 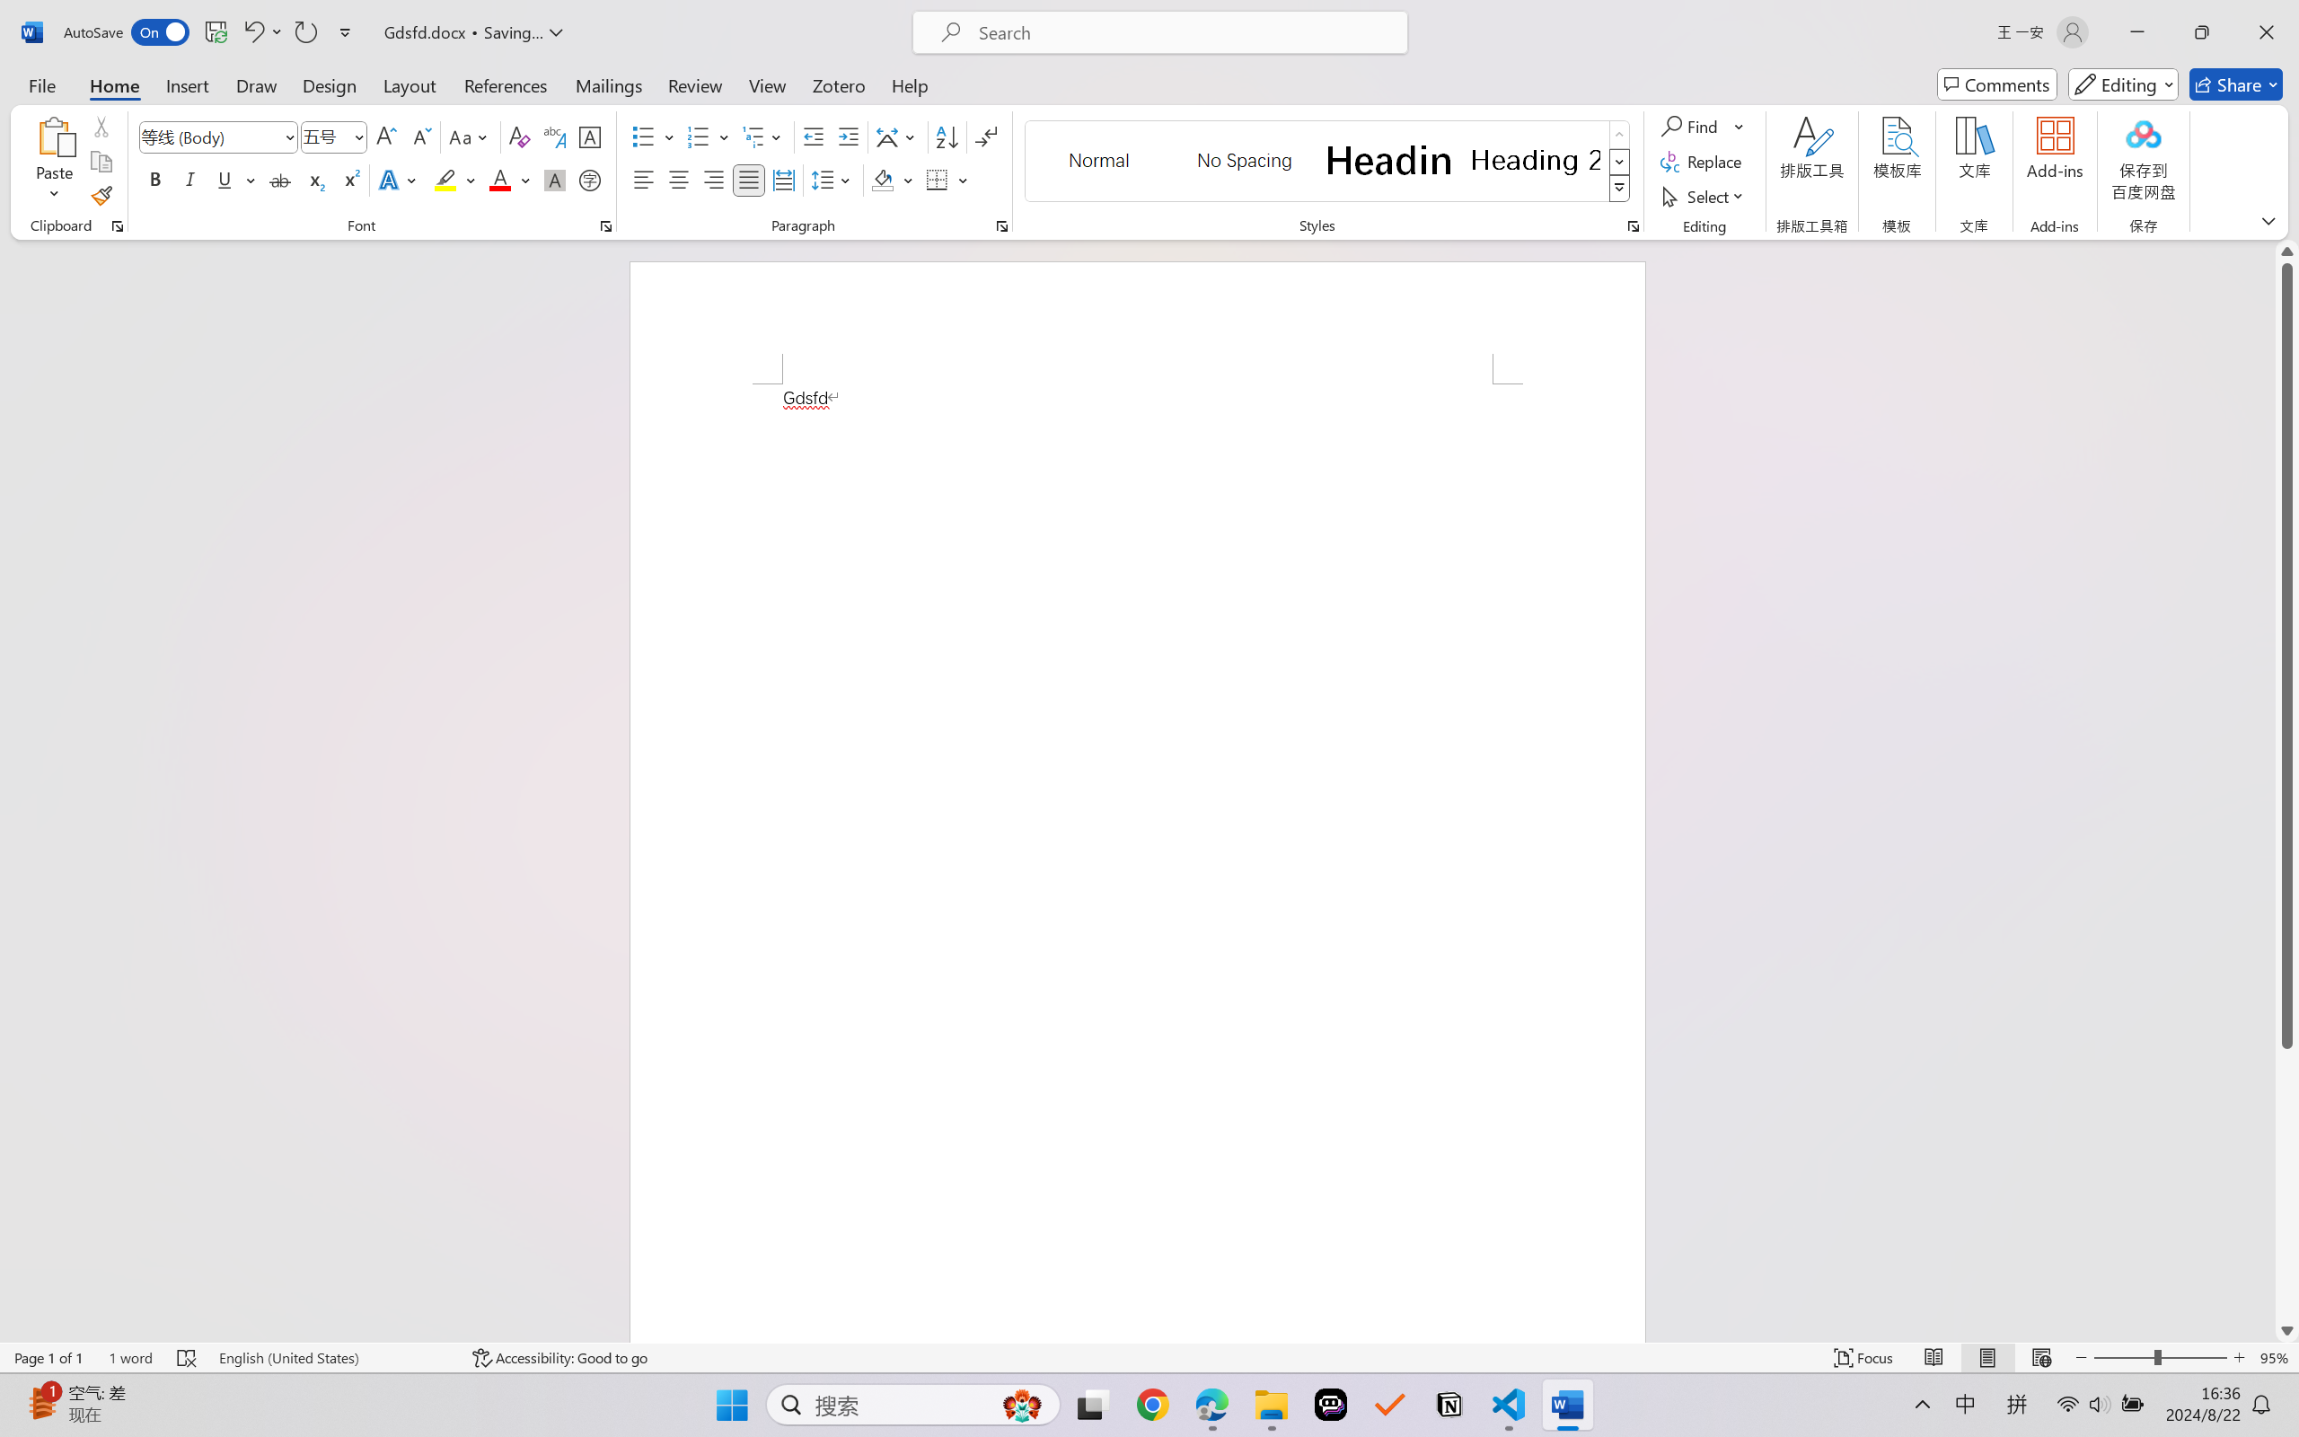 What do you see at coordinates (188, 1358) in the screenshot?
I see `Spelling and Grammar Check Errors` at bounding box center [188, 1358].